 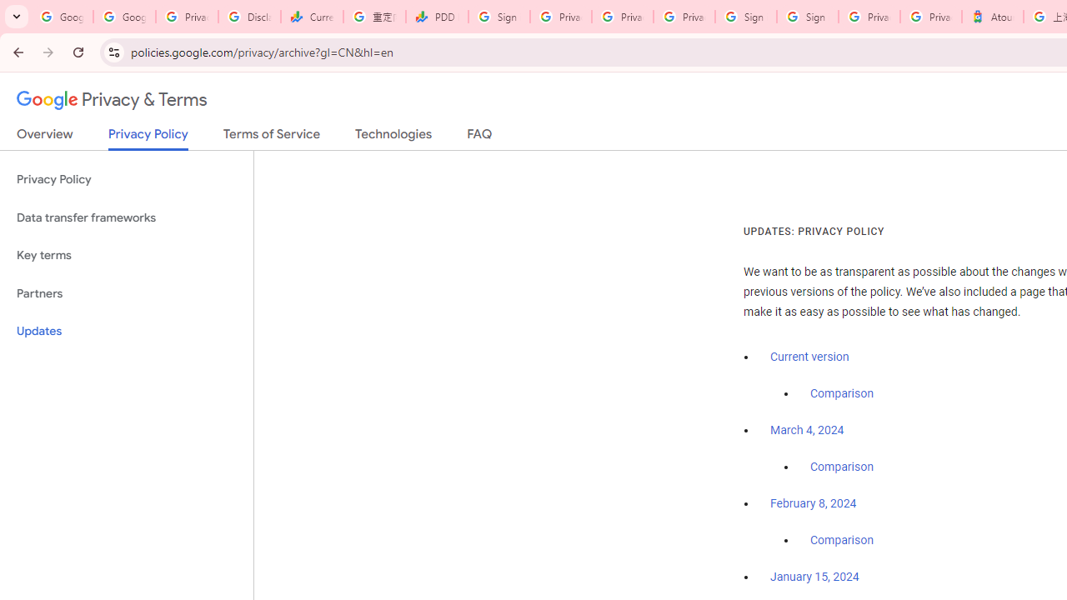 I want to click on Key terms, so click(x=127, y=255).